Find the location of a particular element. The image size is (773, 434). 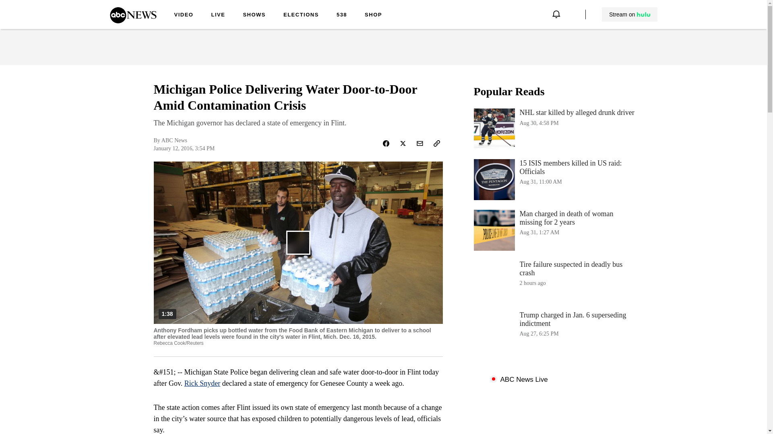

SHOP is located at coordinates (554, 129).